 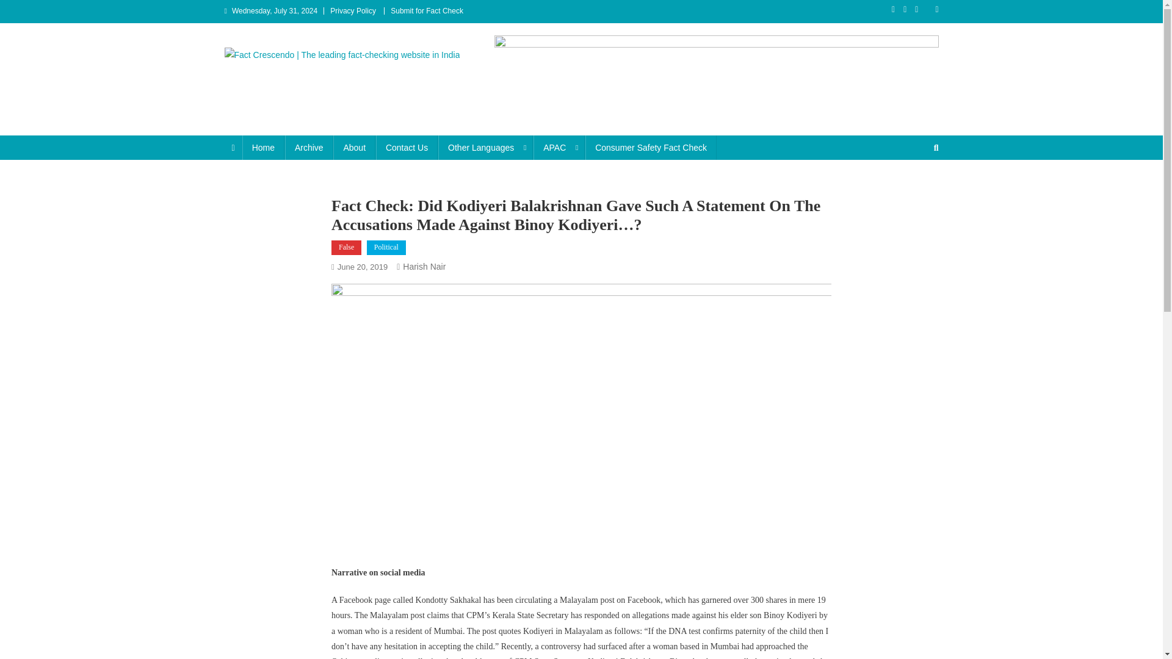 What do you see at coordinates (354, 148) in the screenshot?
I see `About` at bounding box center [354, 148].